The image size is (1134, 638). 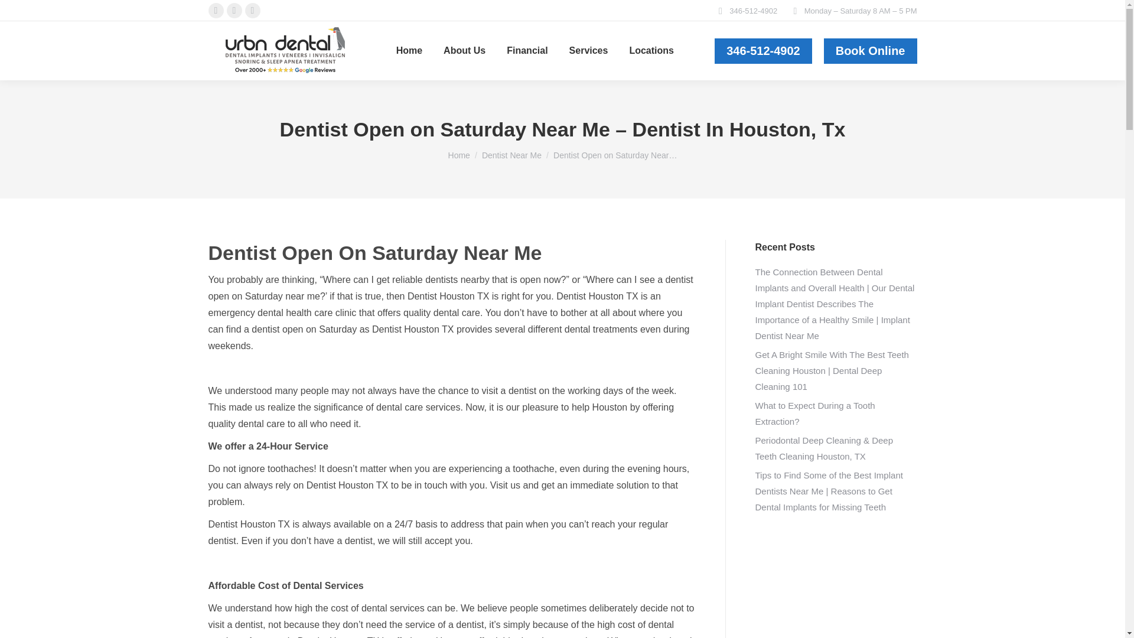 What do you see at coordinates (763, 50) in the screenshot?
I see `346-512-4902` at bounding box center [763, 50].